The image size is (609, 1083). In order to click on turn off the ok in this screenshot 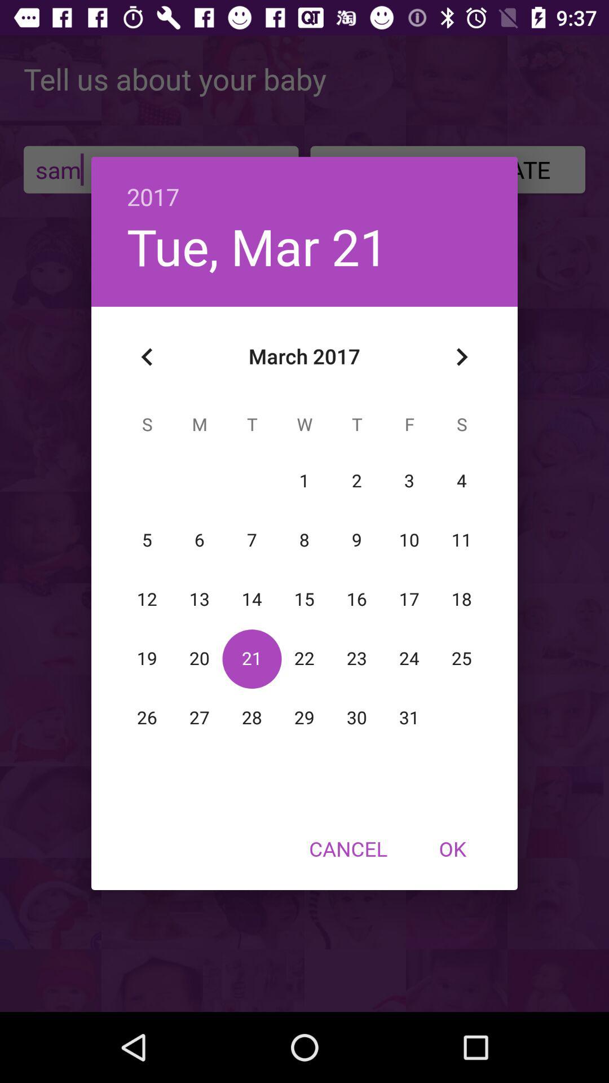, I will do `click(452, 848)`.